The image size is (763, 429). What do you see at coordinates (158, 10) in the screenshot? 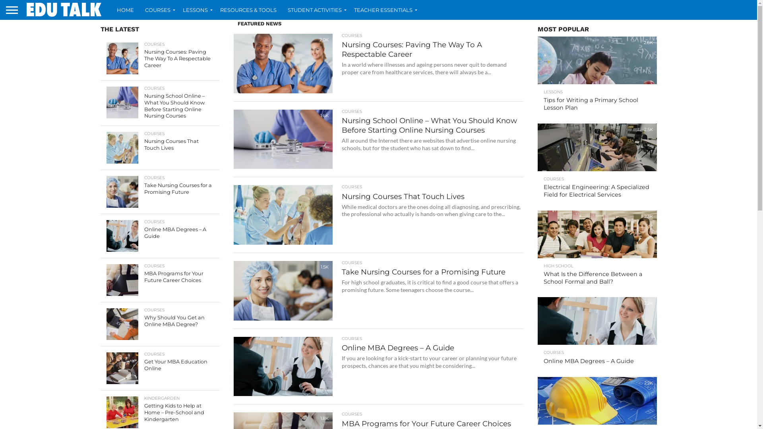
I see `COURSES` at bounding box center [158, 10].